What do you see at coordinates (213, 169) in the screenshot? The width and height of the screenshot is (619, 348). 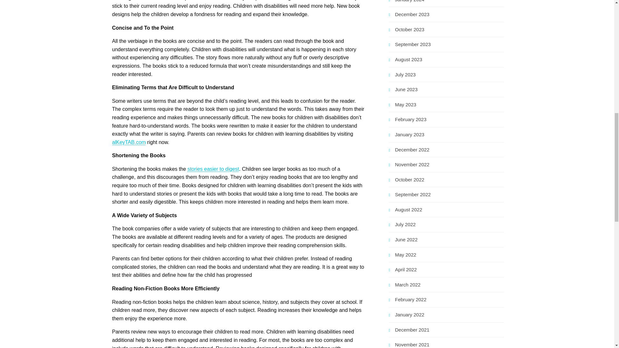 I see `stories easier to digest` at bounding box center [213, 169].